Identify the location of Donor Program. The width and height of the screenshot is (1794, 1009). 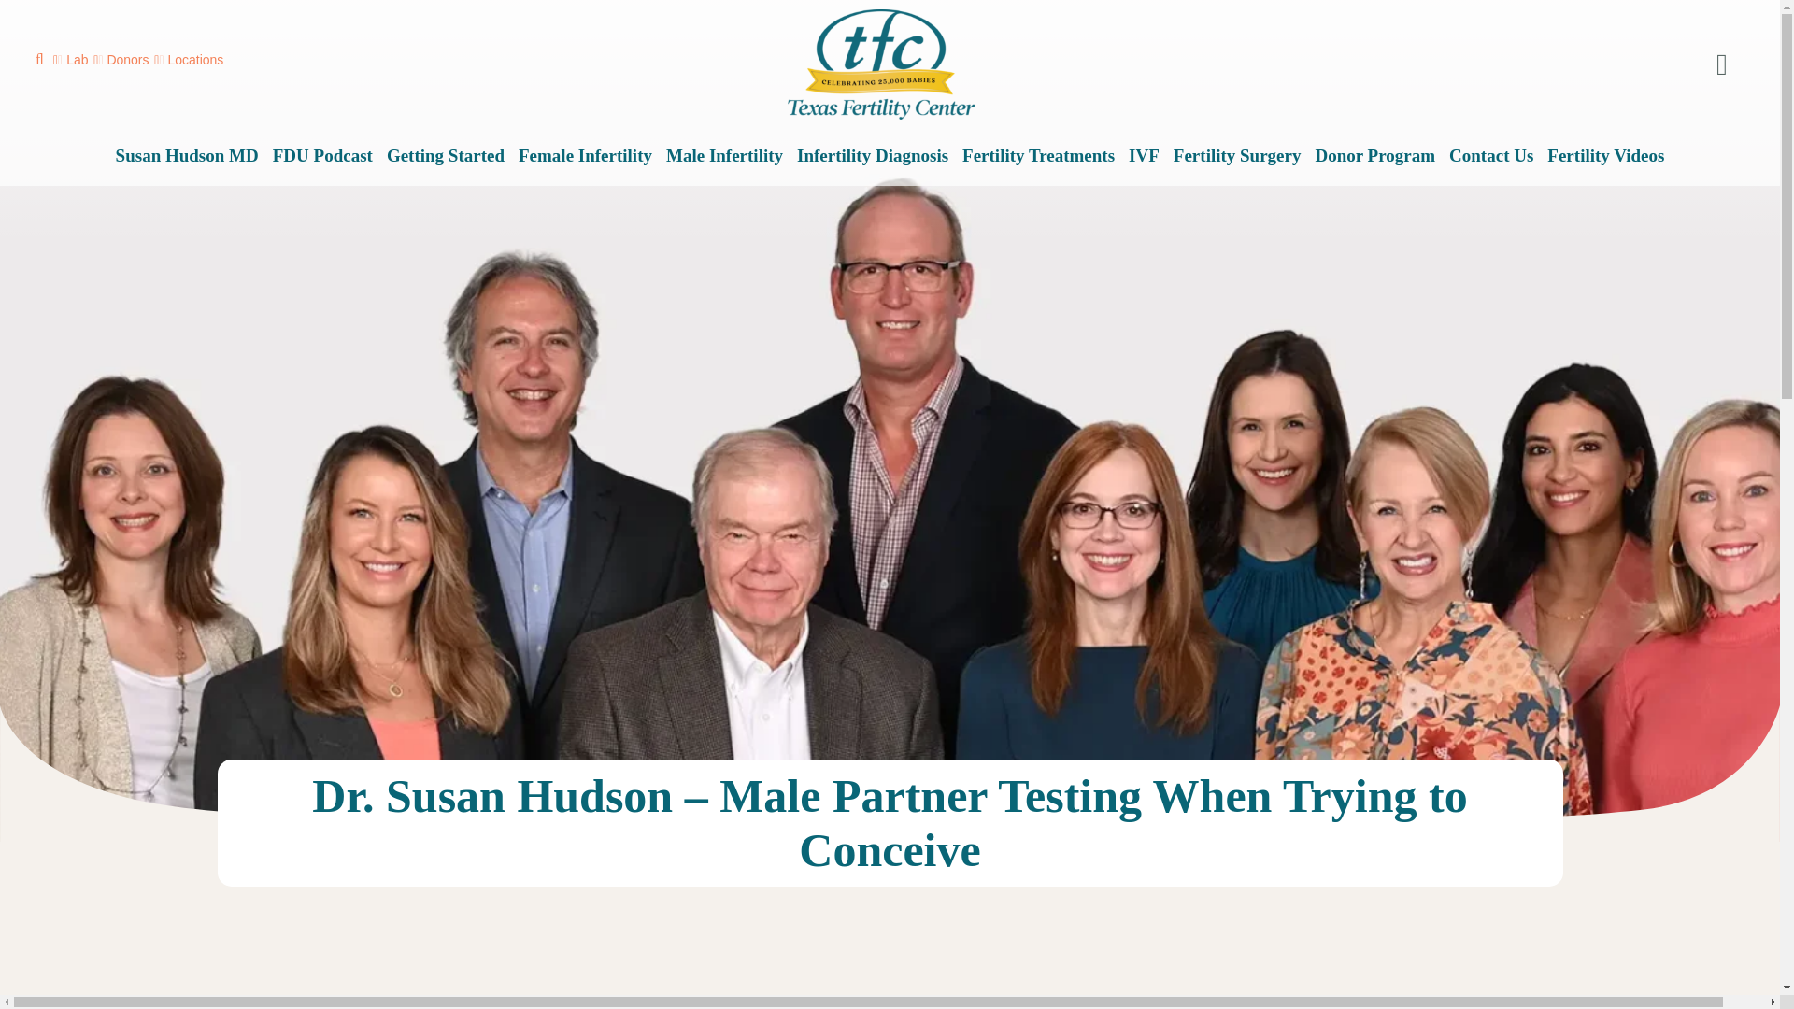
(1375, 157).